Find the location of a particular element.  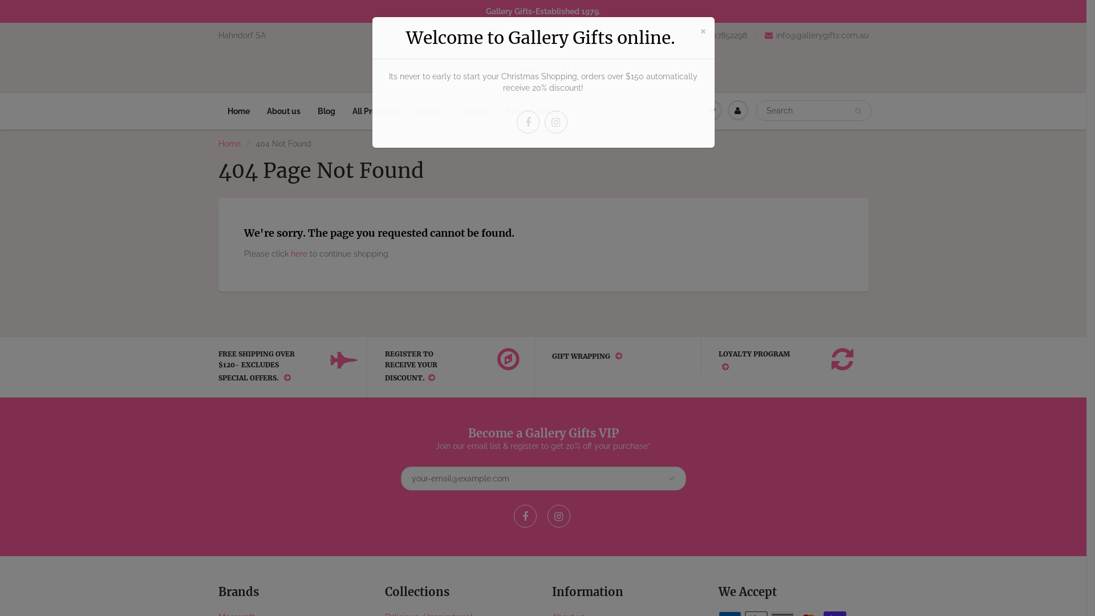

REGISTER TO RECEIVE YOUR DISCOUNT. is located at coordinates (443, 367).